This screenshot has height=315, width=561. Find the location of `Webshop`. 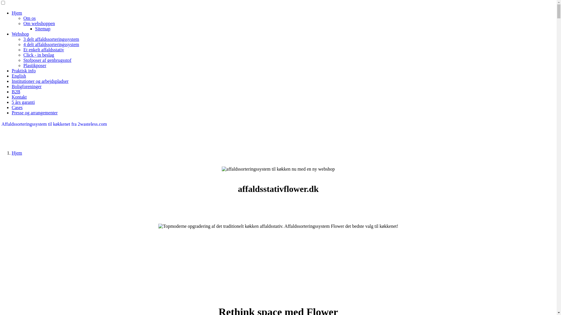

Webshop is located at coordinates (20, 34).